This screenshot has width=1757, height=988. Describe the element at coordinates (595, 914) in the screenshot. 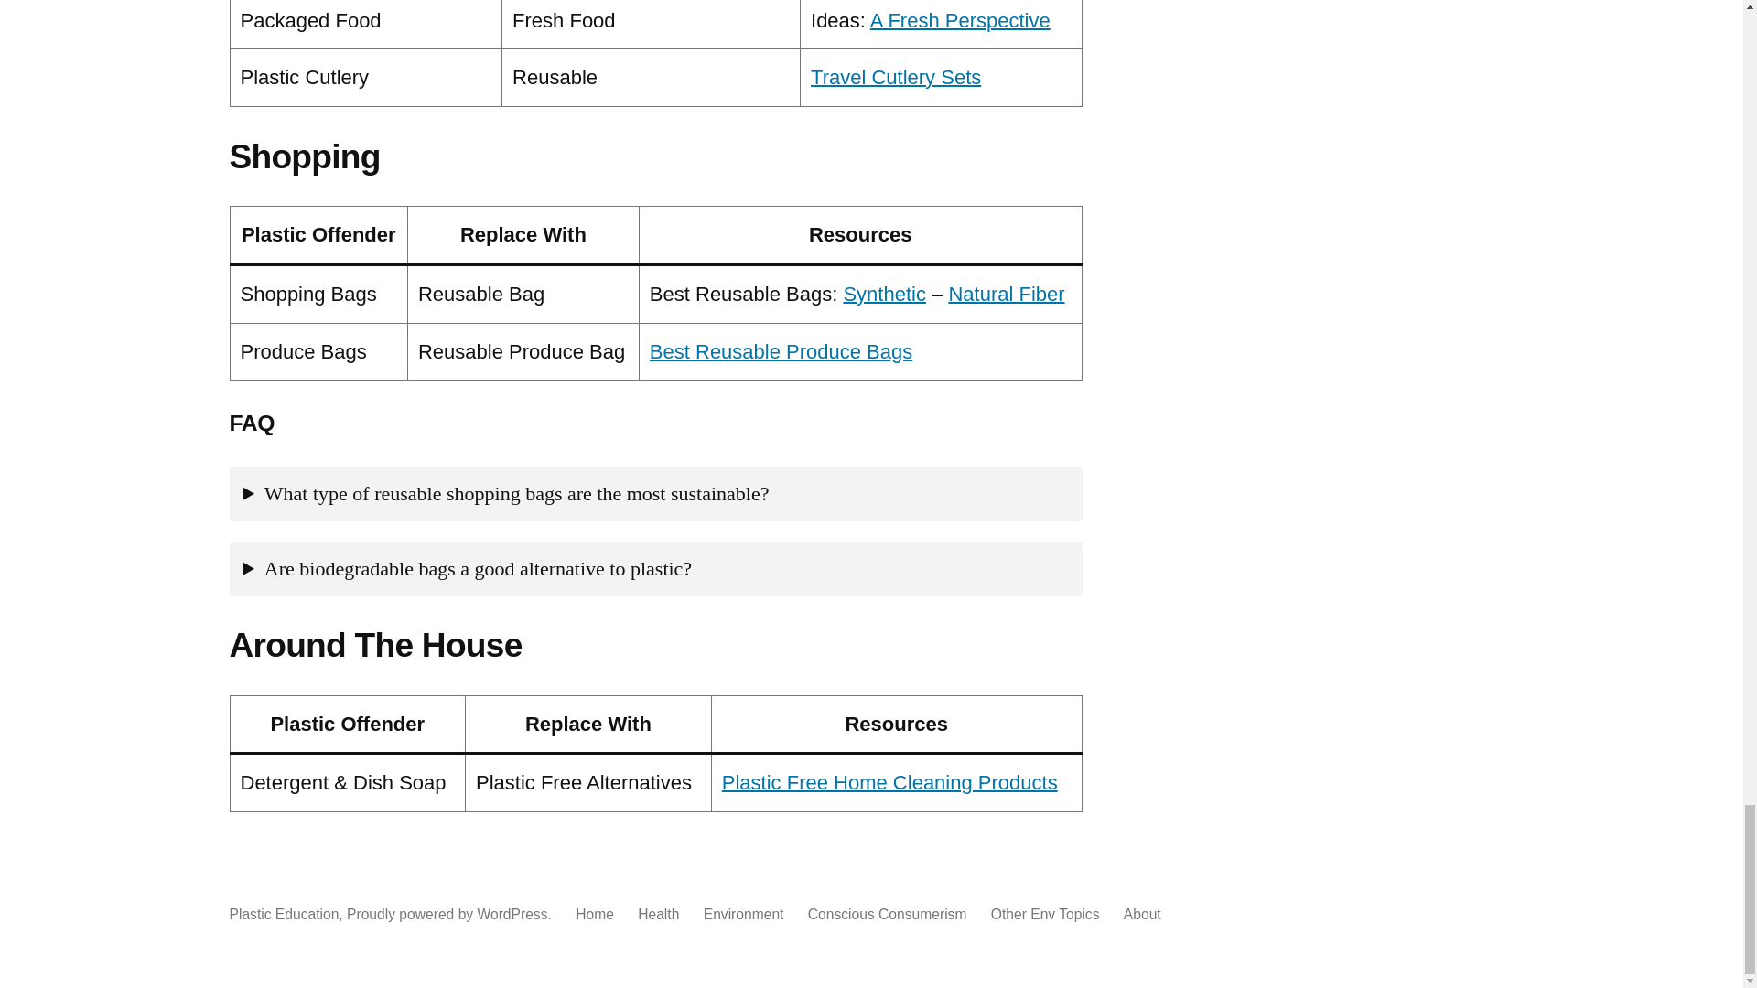

I see `Home` at that location.